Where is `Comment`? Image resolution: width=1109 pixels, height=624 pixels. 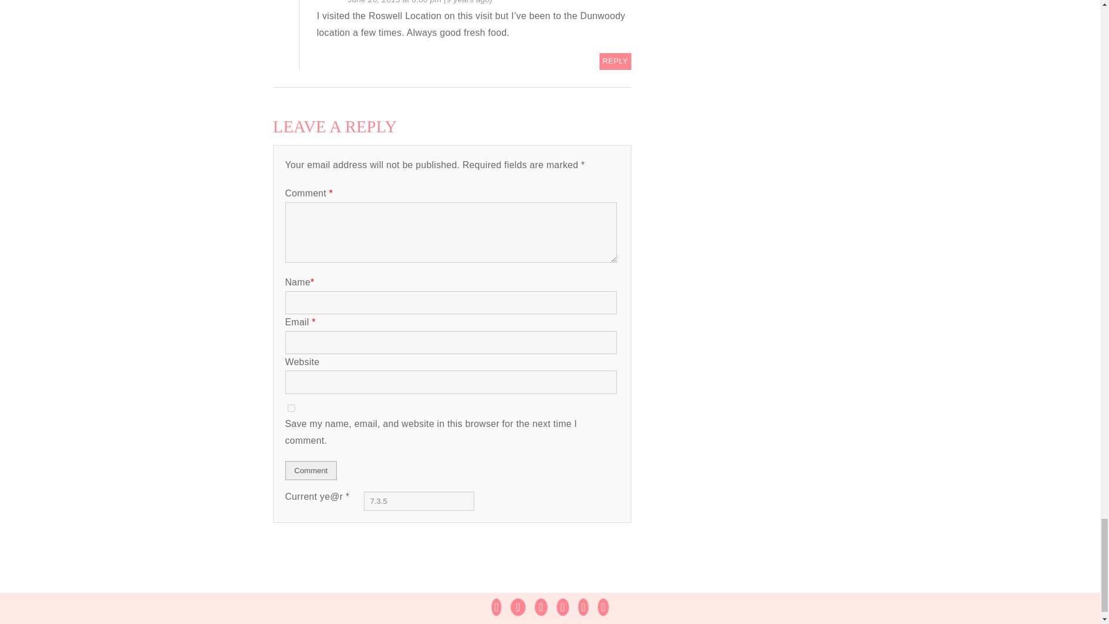 Comment is located at coordinates (311, 470).